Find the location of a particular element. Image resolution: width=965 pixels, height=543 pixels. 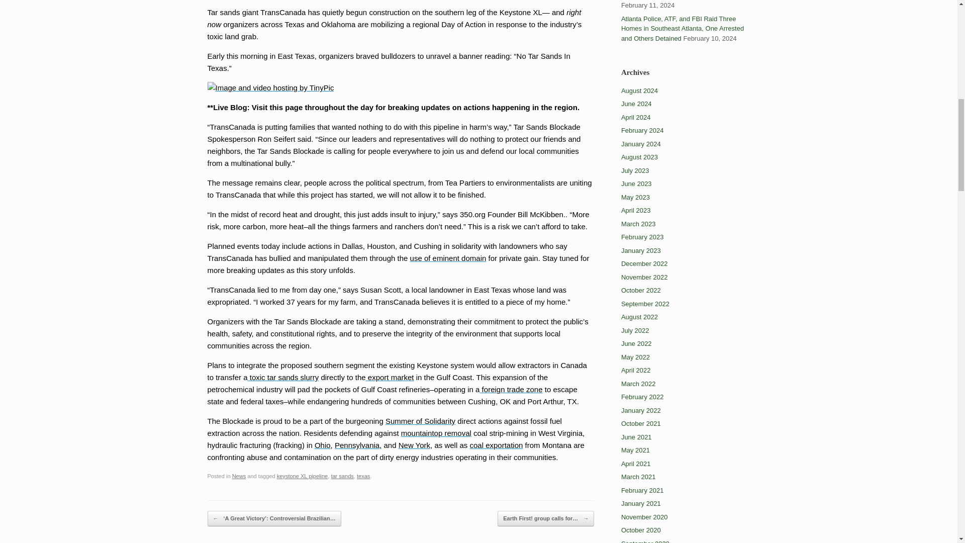

 toxic tar sands slurry is located at coordinates (283, 377).